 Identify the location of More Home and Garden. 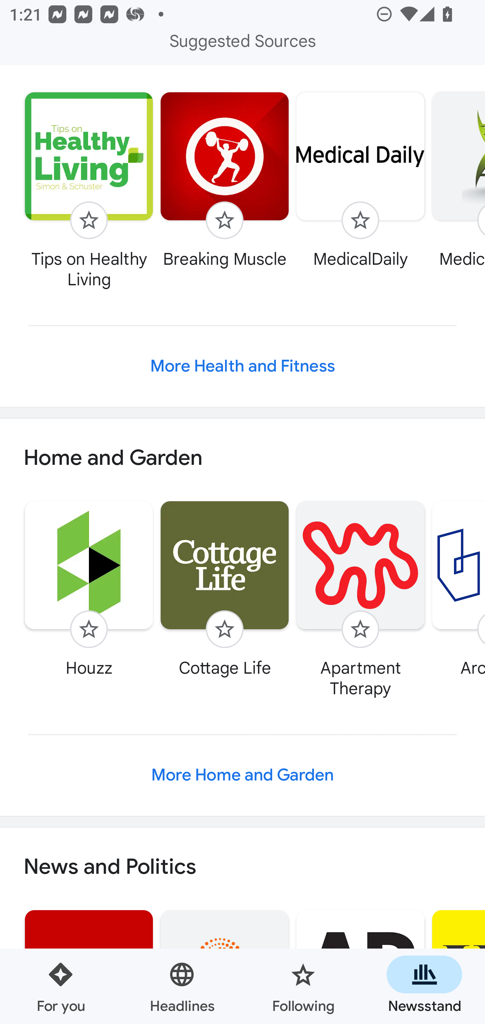
(243, 775).